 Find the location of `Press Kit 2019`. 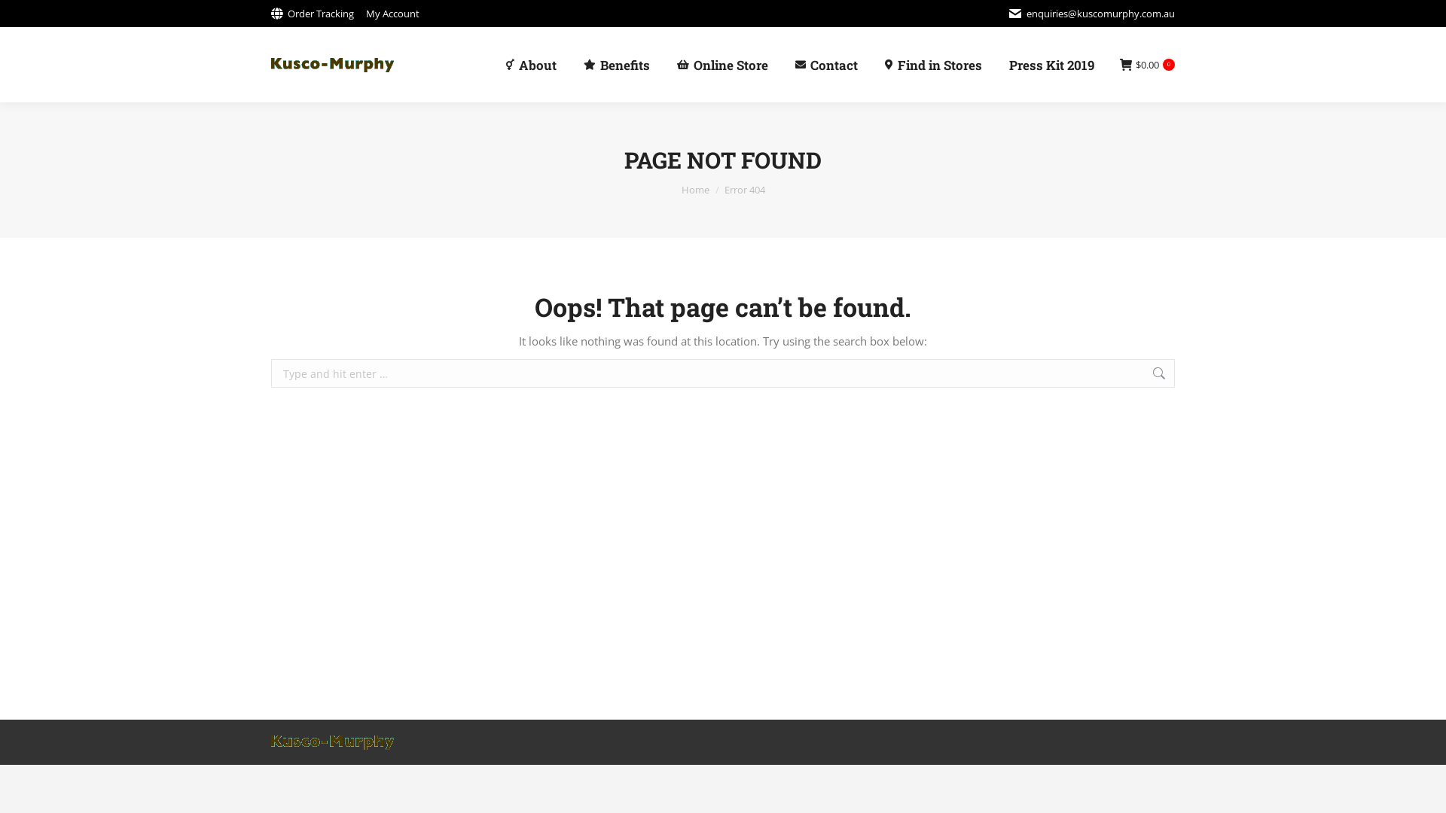

Press Kit 2019 is located at coordinates (1051, 65).